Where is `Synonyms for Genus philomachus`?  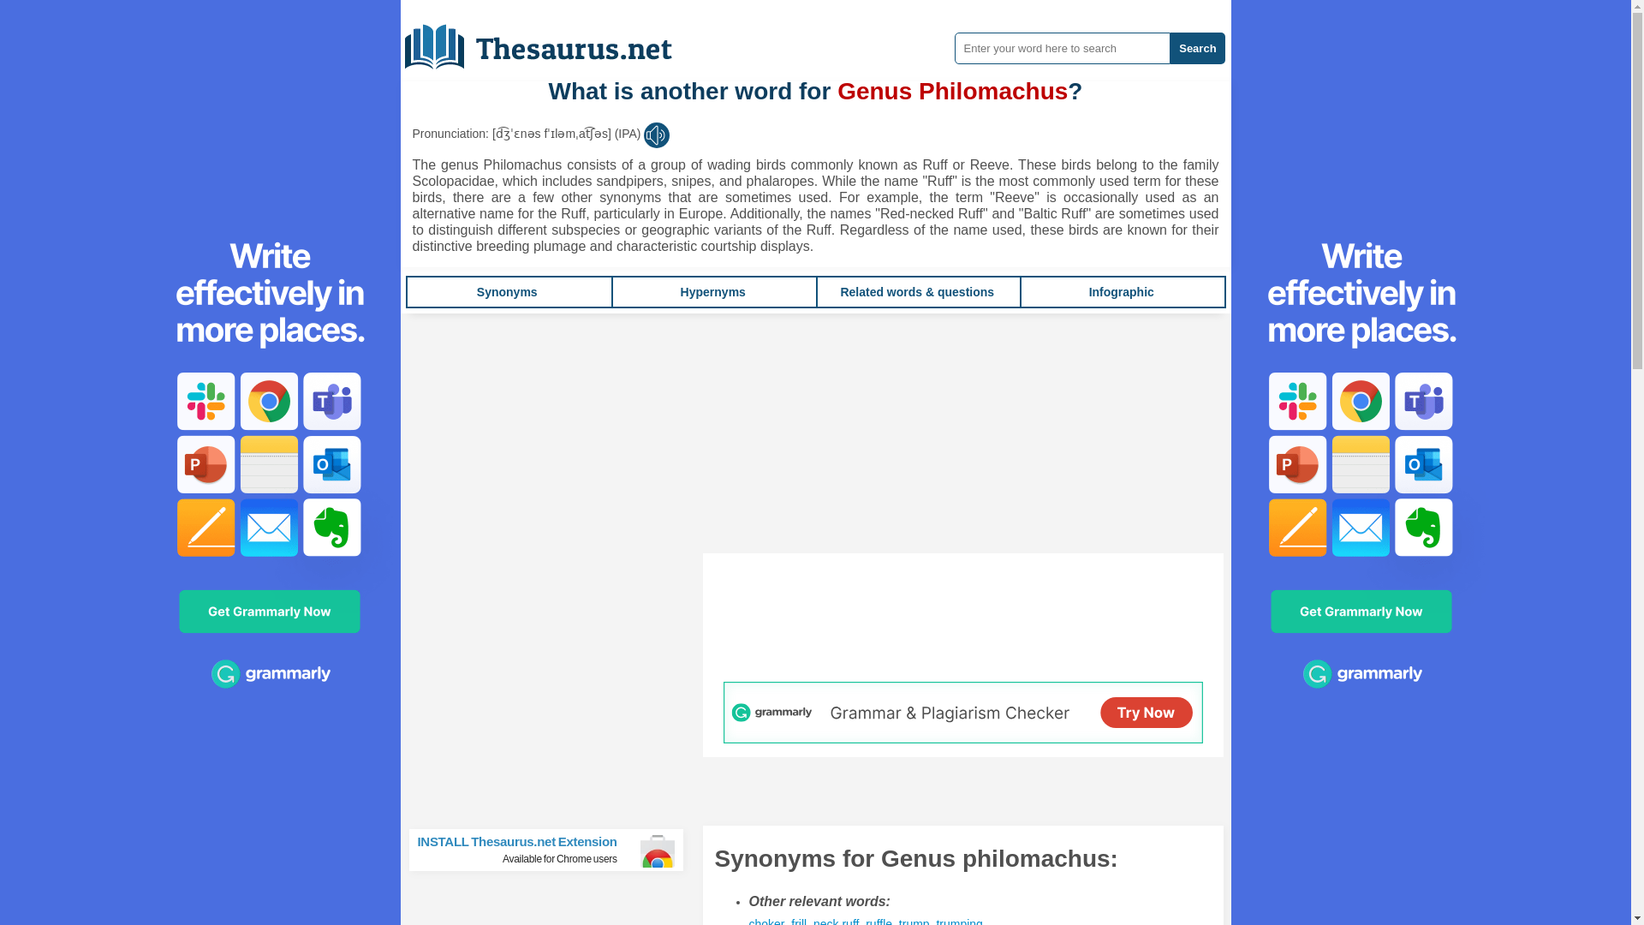
Synonyms for Genus philomachus is located at coordinates (958, 922).